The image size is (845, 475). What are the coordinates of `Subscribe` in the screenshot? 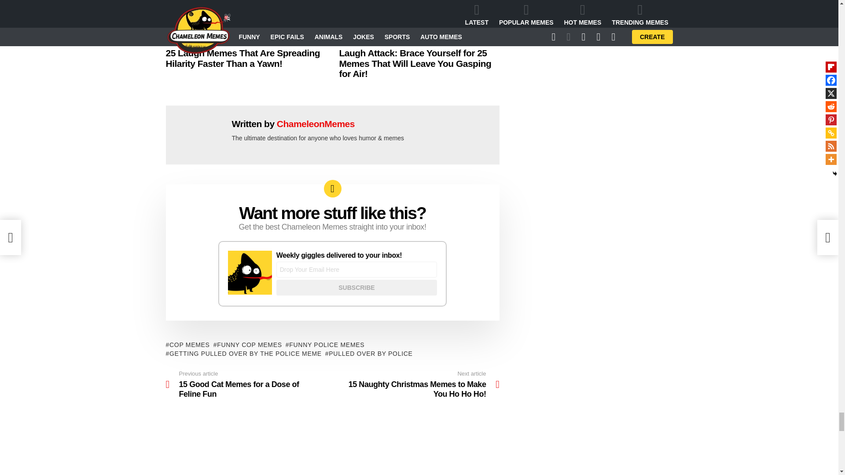 It's located at (356, 288).